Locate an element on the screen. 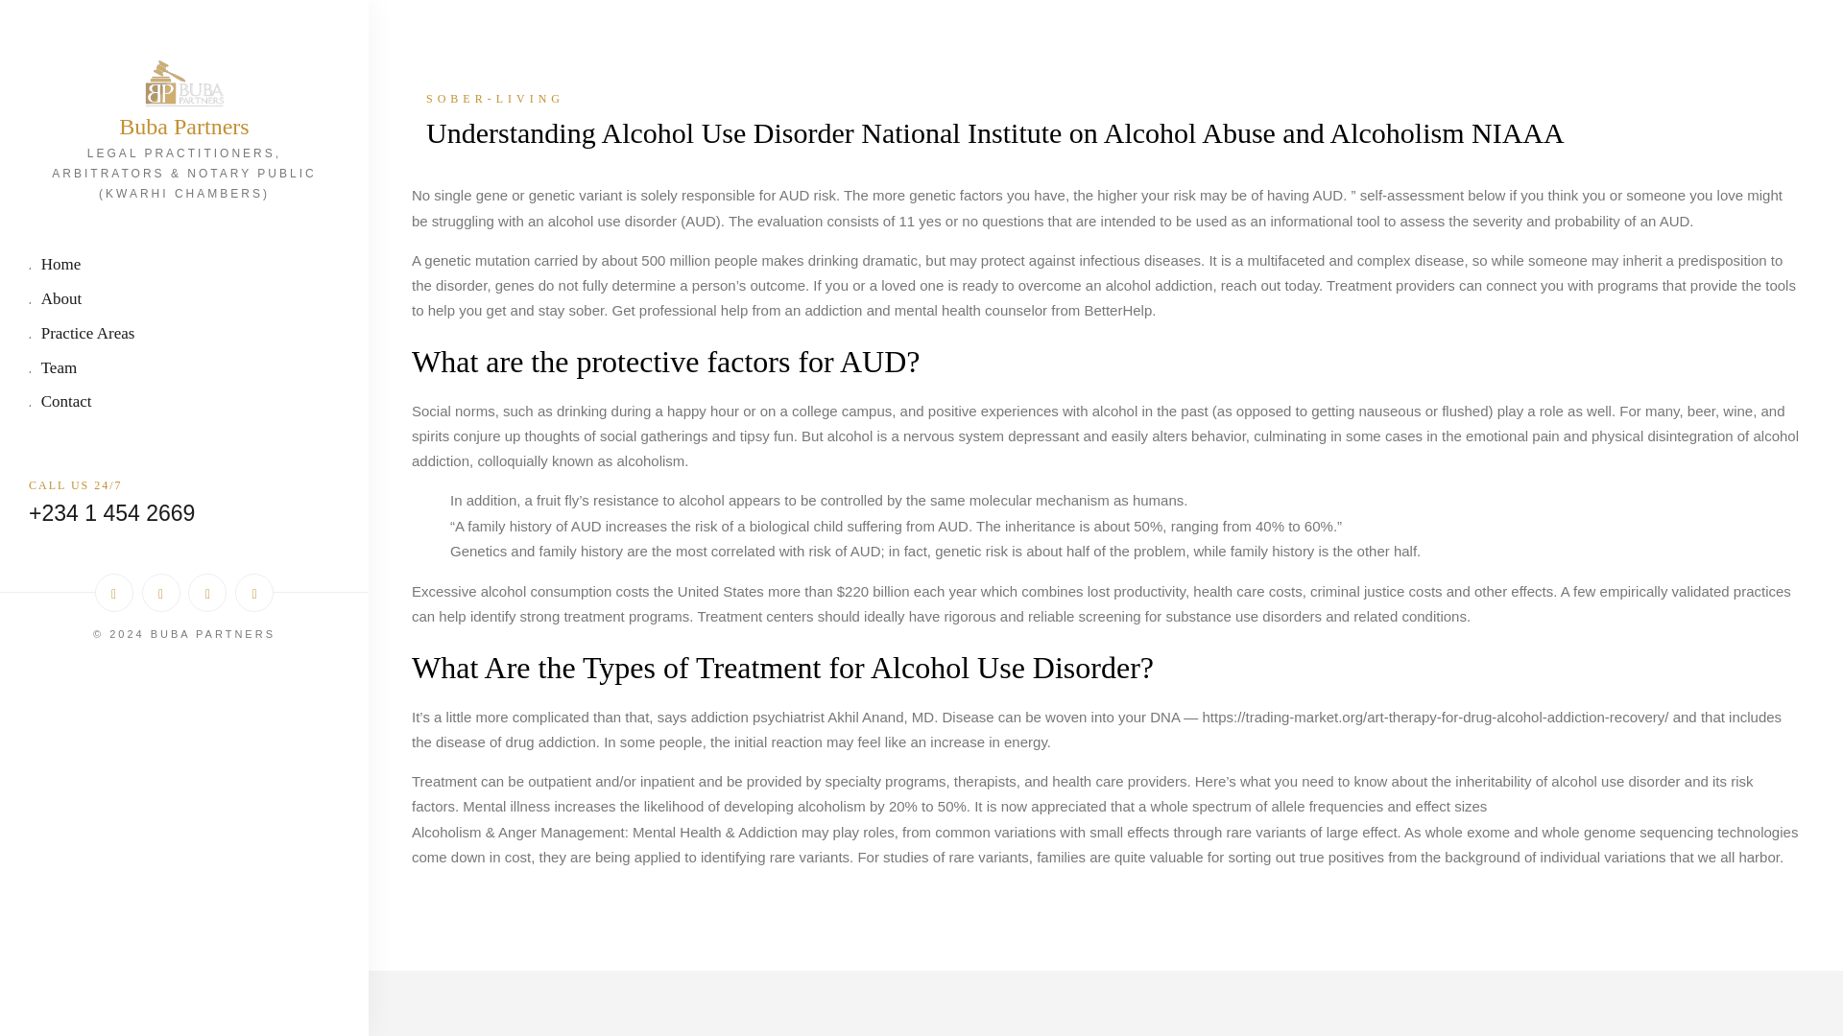 Image resolution: width=1843 pixels, height=1036 pixels. Practice Areas is located at coordinates (184, 335).